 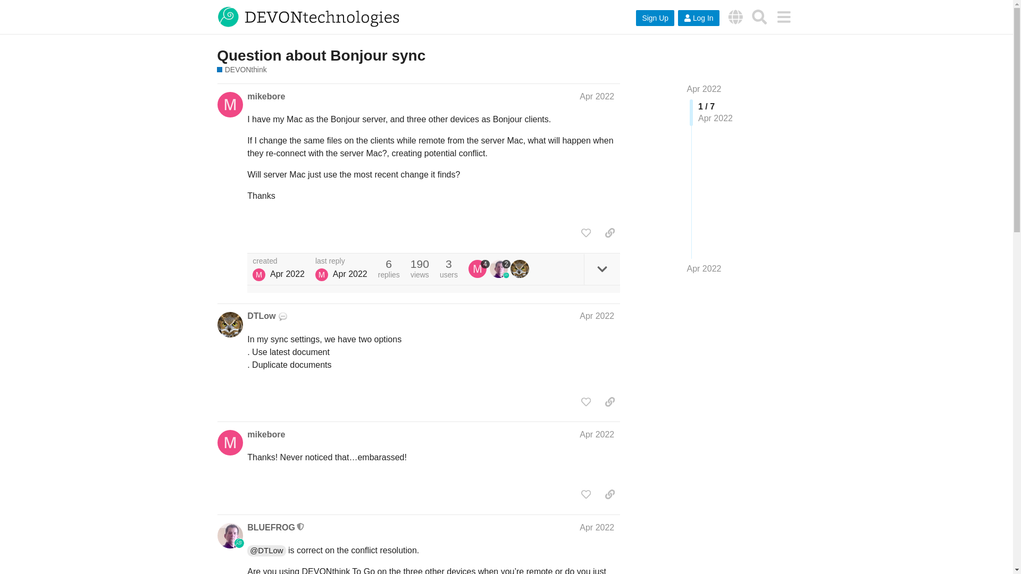 What do you see at coordinates (704, 89) in the screenshot?
I see `Apr 2022` at bounding box center [704, 89].